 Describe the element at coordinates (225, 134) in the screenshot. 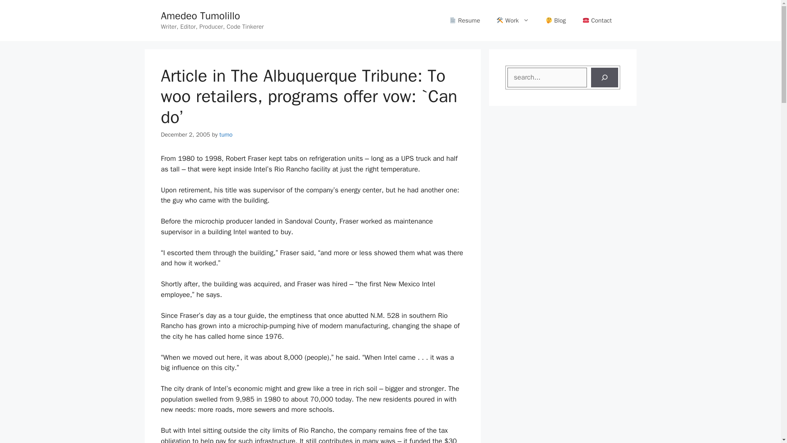

I see `View all posts by tumo` at that location.